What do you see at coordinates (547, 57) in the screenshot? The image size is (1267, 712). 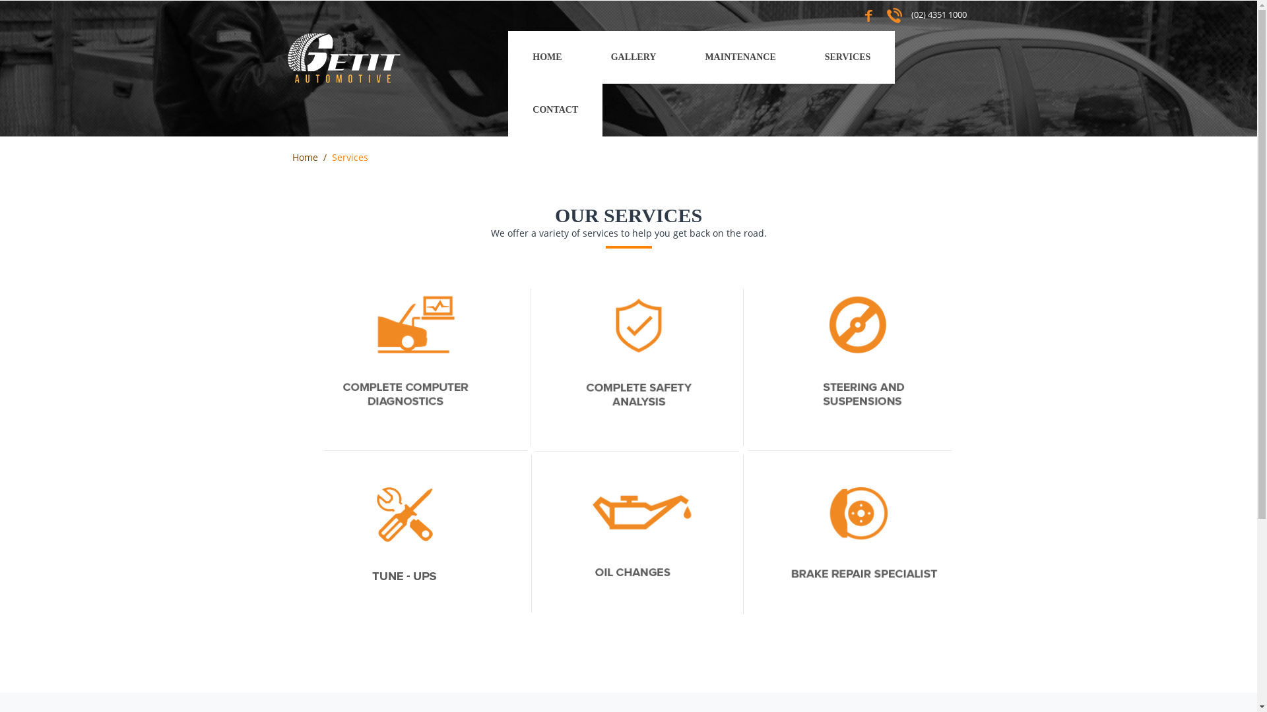 I see `HOME` at bounding box center [547, 57].